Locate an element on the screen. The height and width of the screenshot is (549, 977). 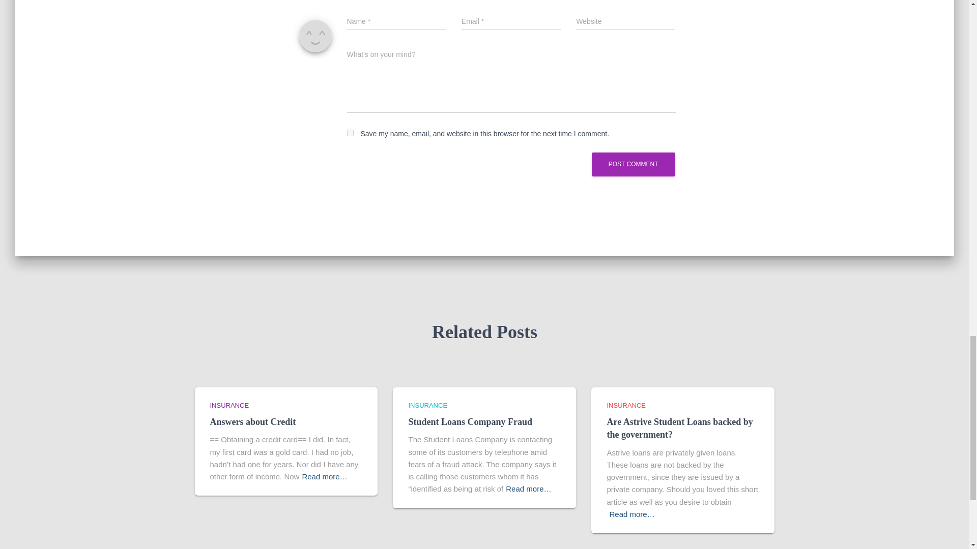
yes is located at coordinates (350, 132).